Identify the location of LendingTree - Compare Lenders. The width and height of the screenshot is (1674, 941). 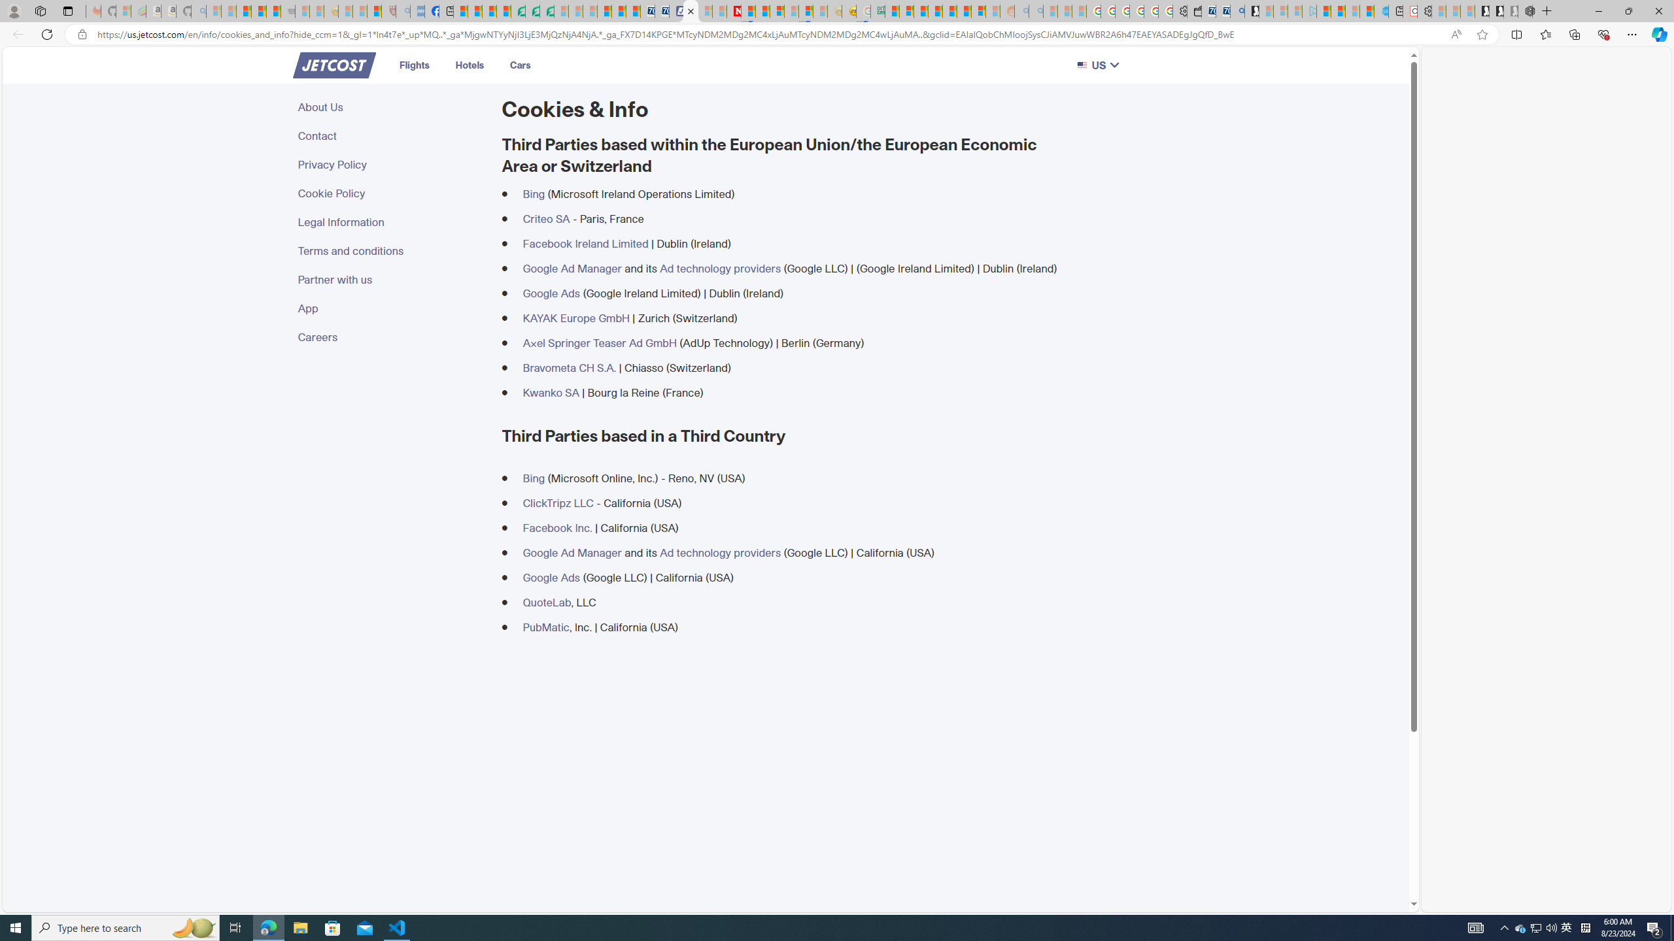
(518, 11).